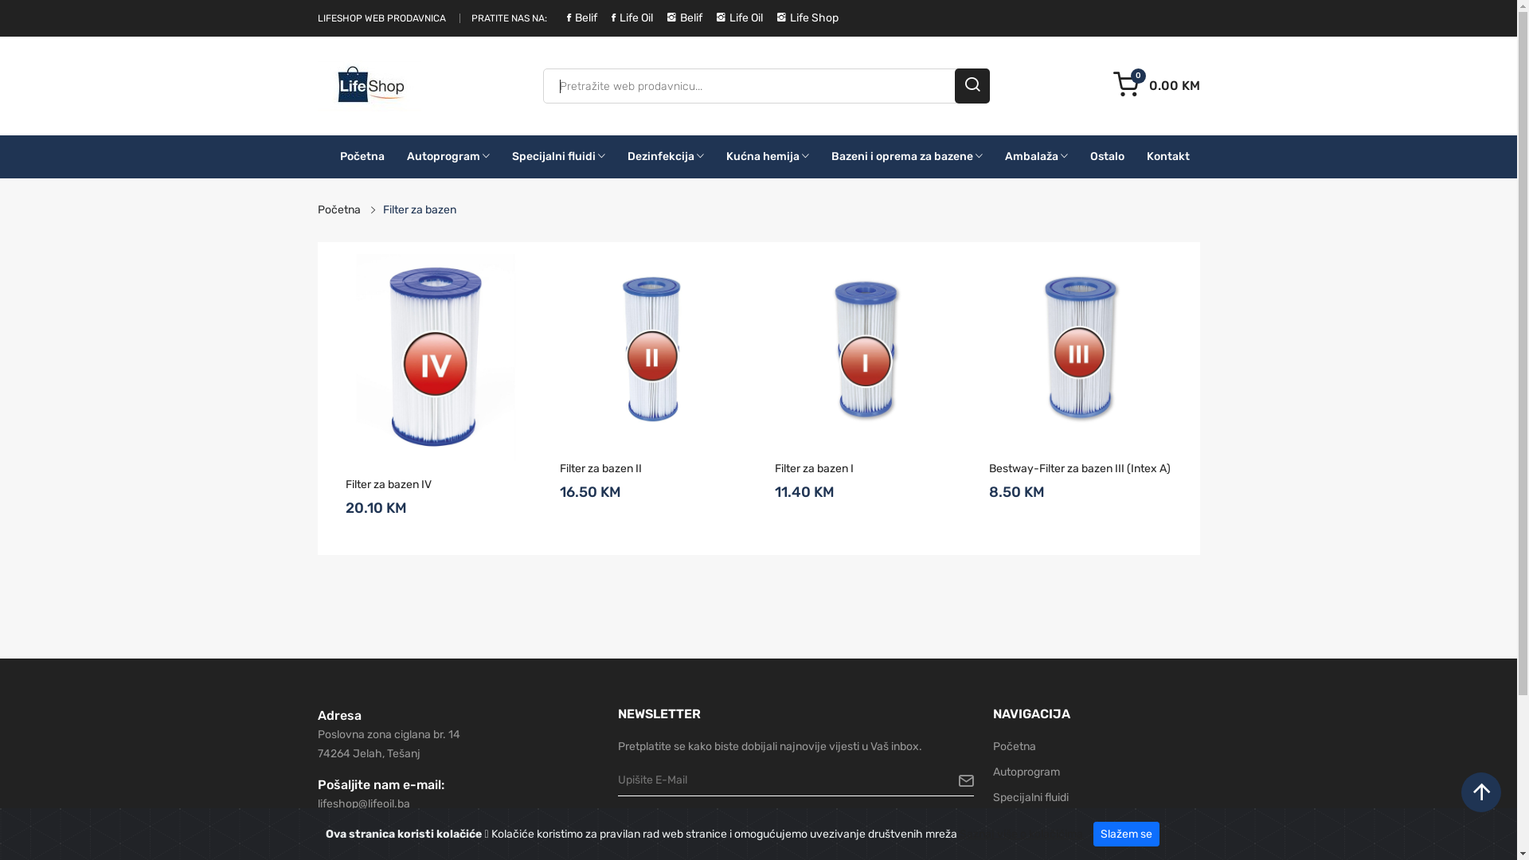 Image resolution: width=1529 pixels, height=860 pixels. What do you see at coordinates (575, 18) in the screenshot?
I see `Belif` at bounding box center [575, 18].